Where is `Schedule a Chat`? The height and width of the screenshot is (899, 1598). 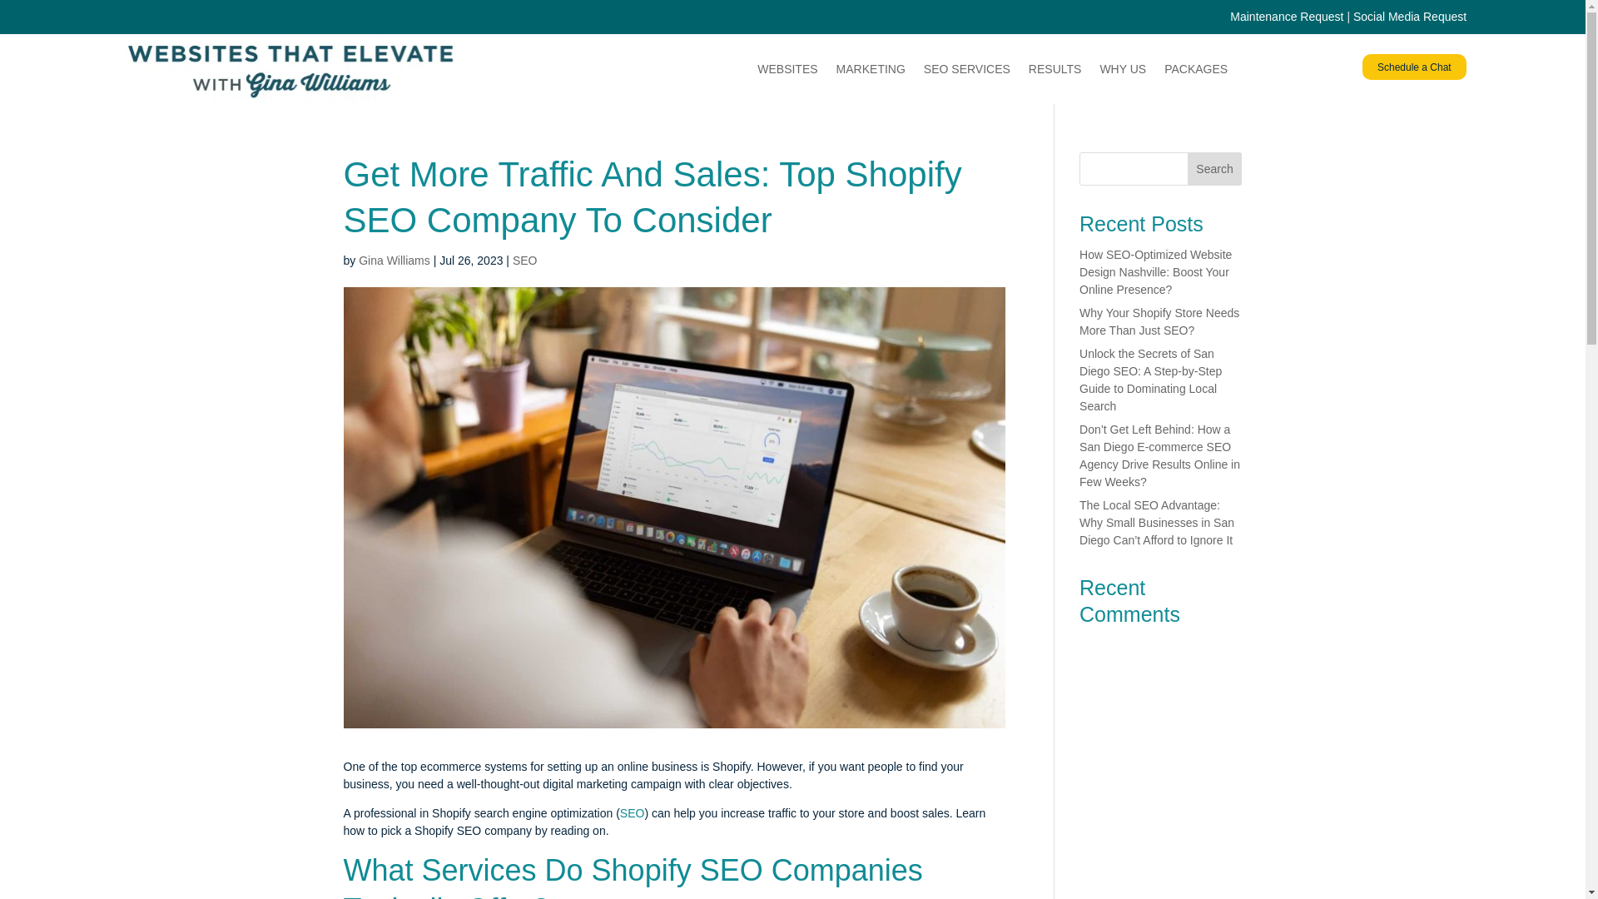 Schedule a Chat is located at coordinates (1415, 67).